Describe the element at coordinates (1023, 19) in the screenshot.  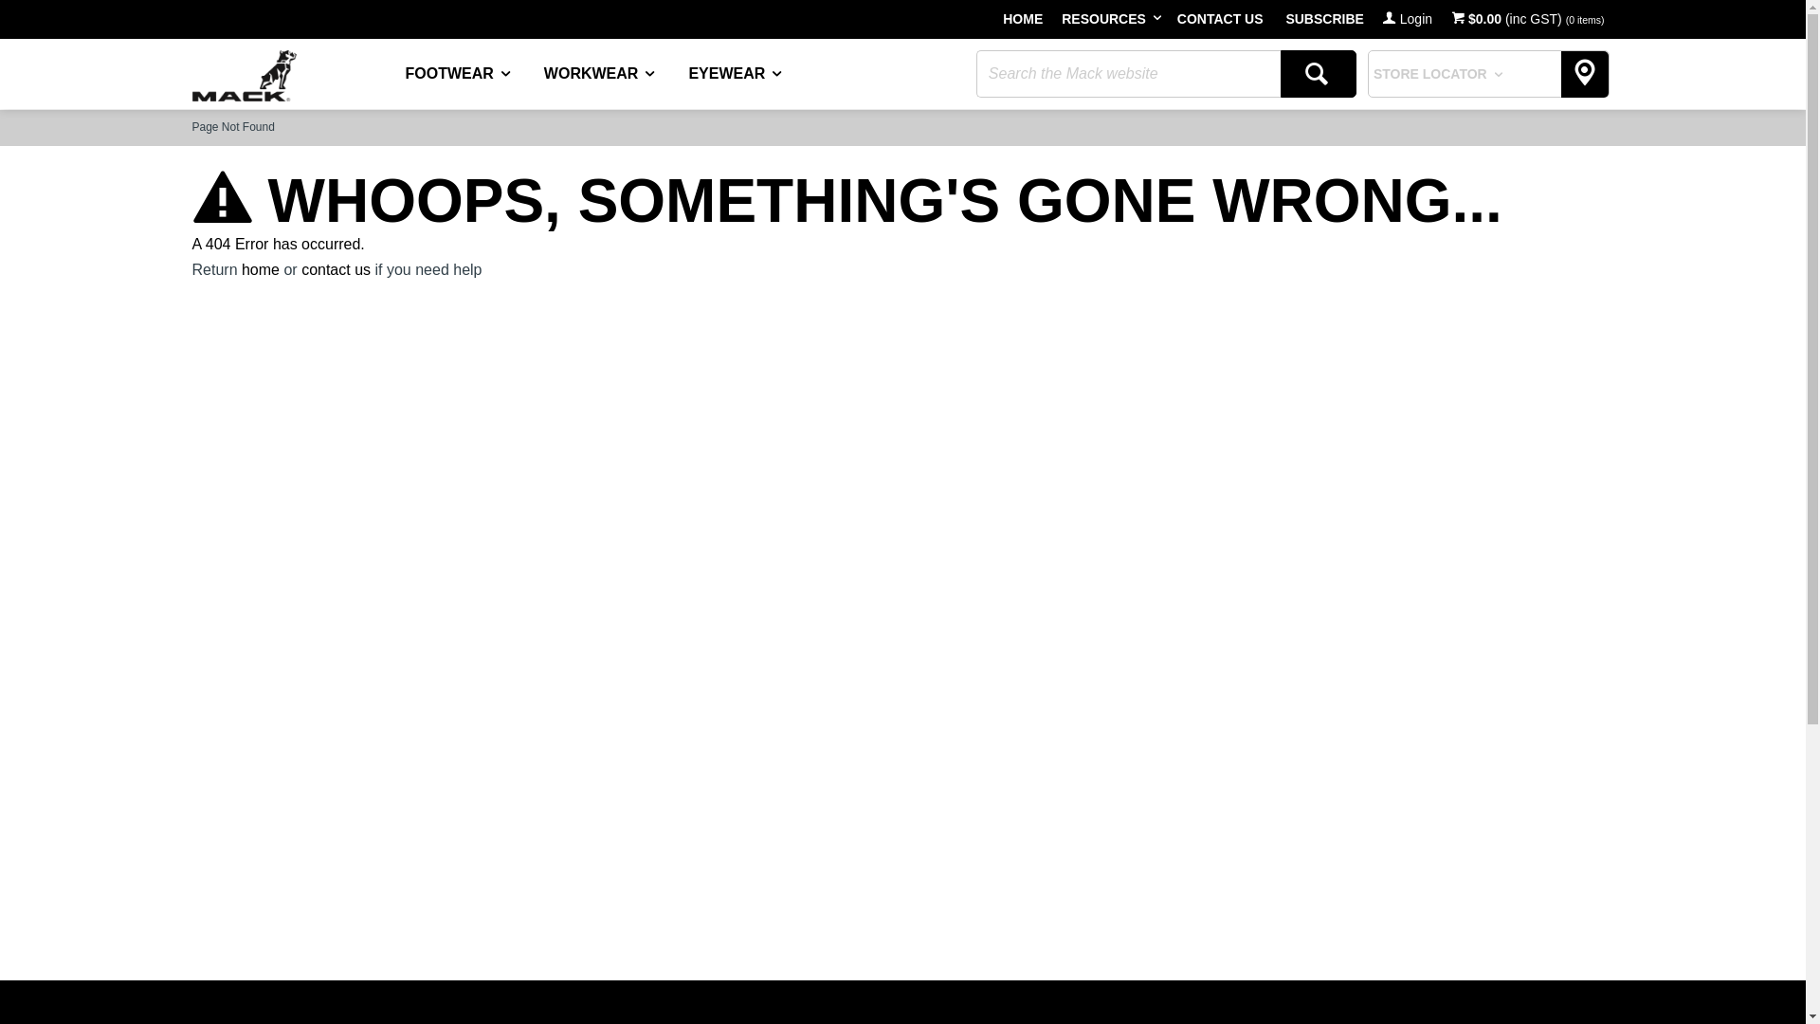
I see `HOME` at that location.